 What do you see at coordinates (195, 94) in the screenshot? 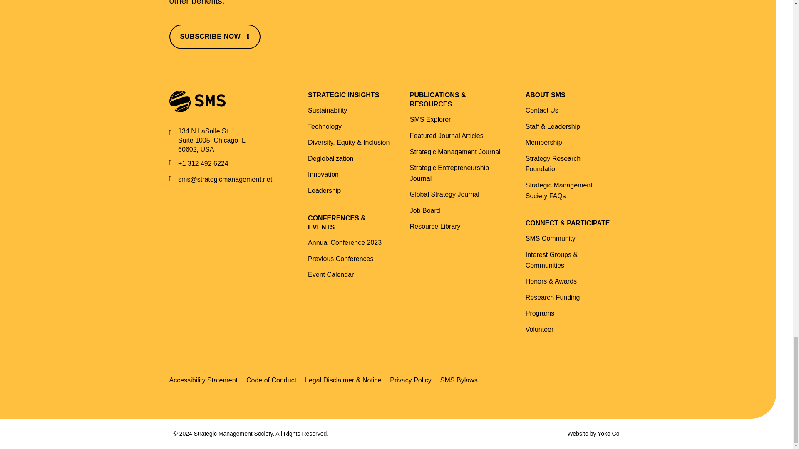
I see `black-logo-sms` at bounding box center [195, 94].